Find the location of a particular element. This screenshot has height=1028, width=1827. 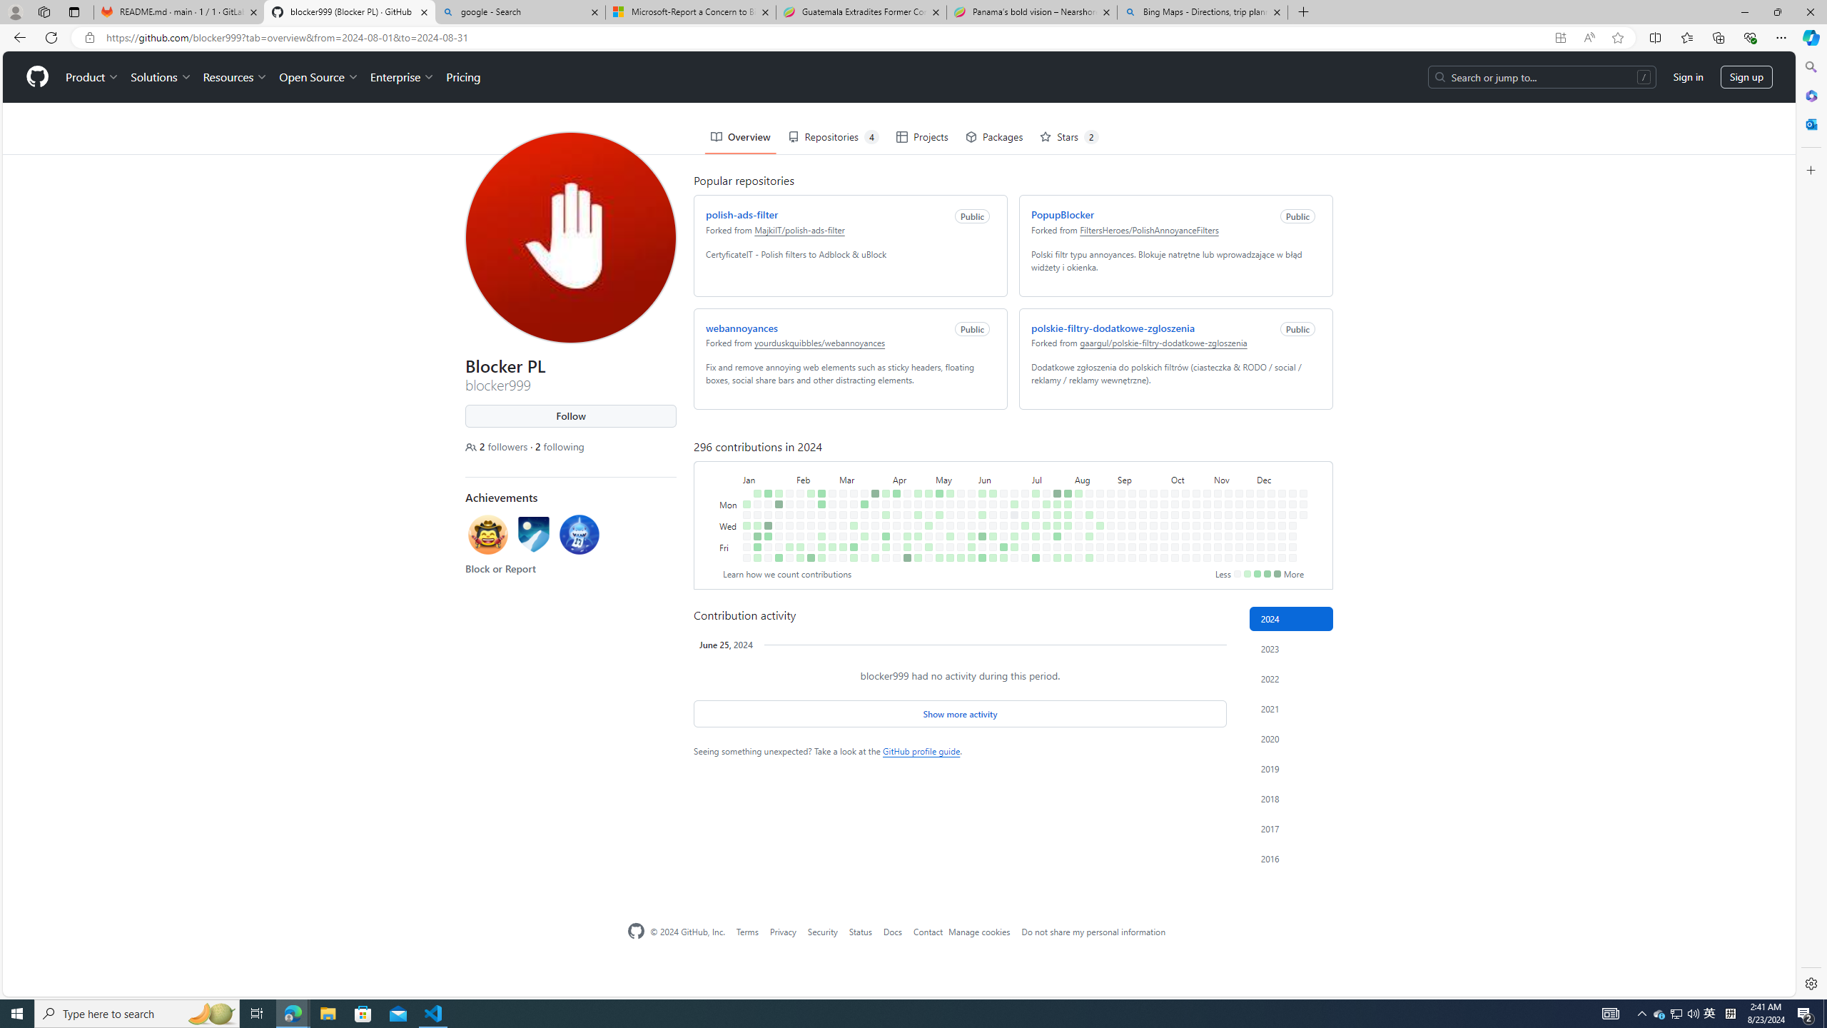

1 contribution on January 13th. is located at coordinates (756, 558).